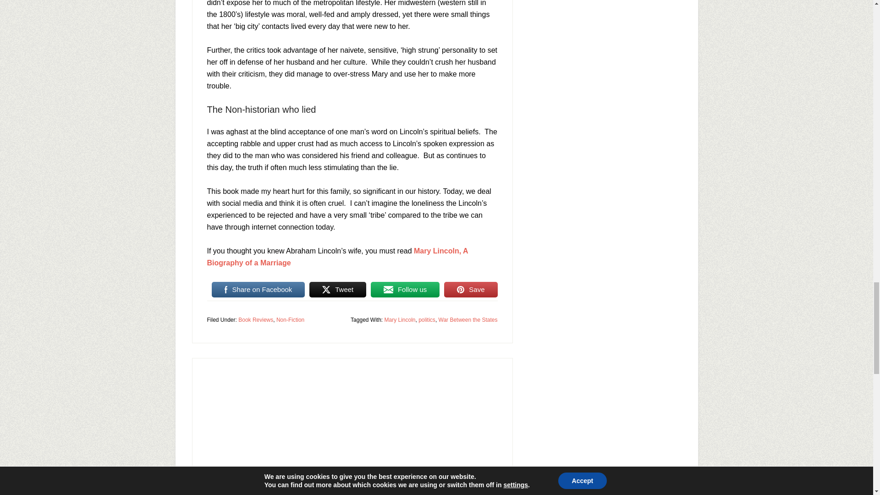 The height and width of the screenshot is (495, 880). I want to click on War Between the States, so click(468, 320).